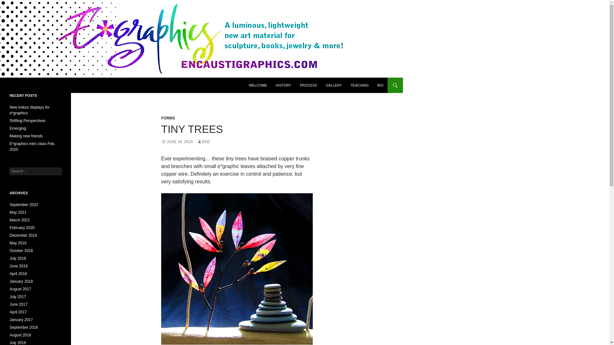  Describe the element at coordinates (20, 220) in the screenshot. I see `March 2021` at that location.